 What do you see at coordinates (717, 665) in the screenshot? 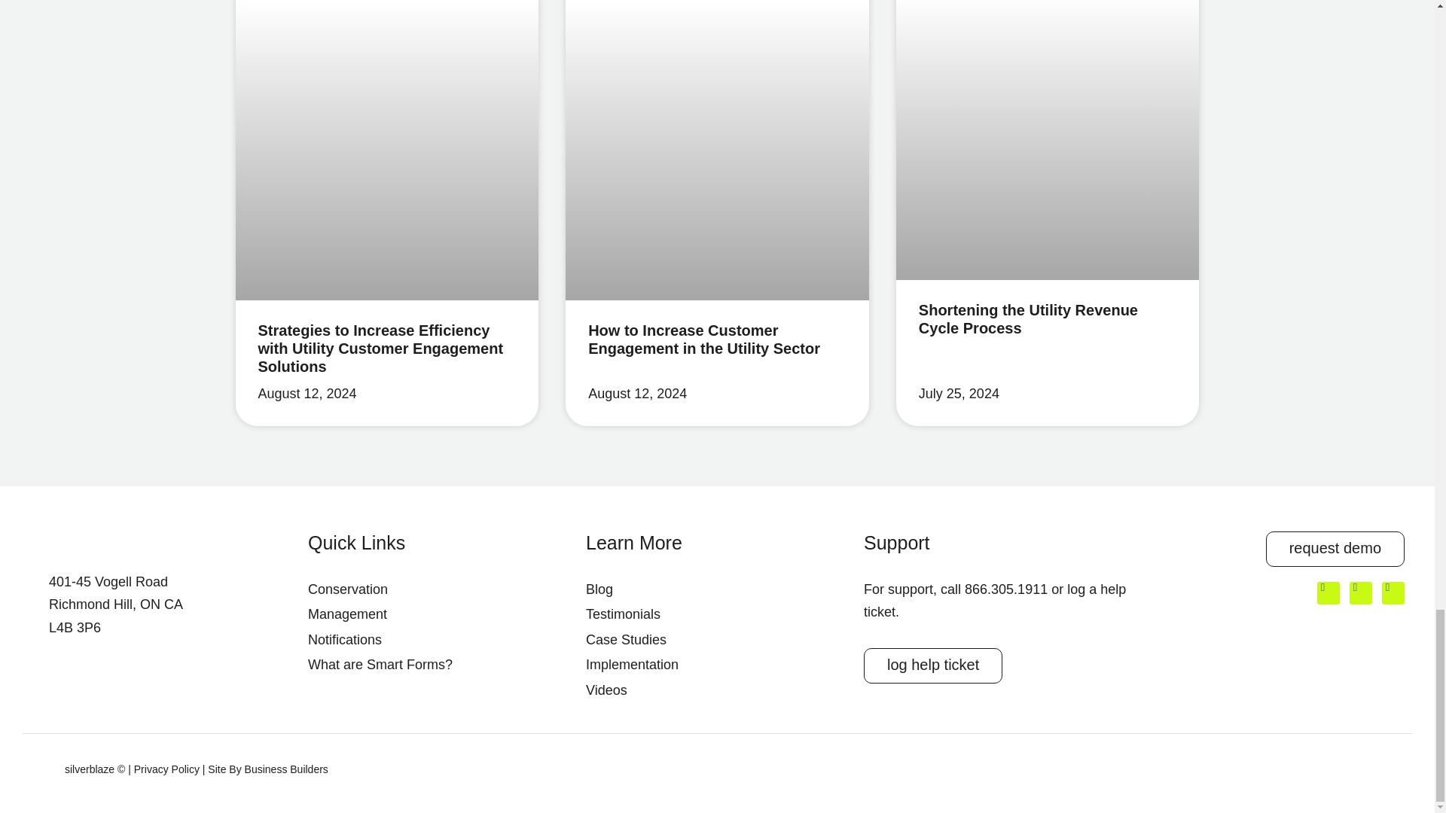
I see `Implementation` at bounding box center [717, 665].